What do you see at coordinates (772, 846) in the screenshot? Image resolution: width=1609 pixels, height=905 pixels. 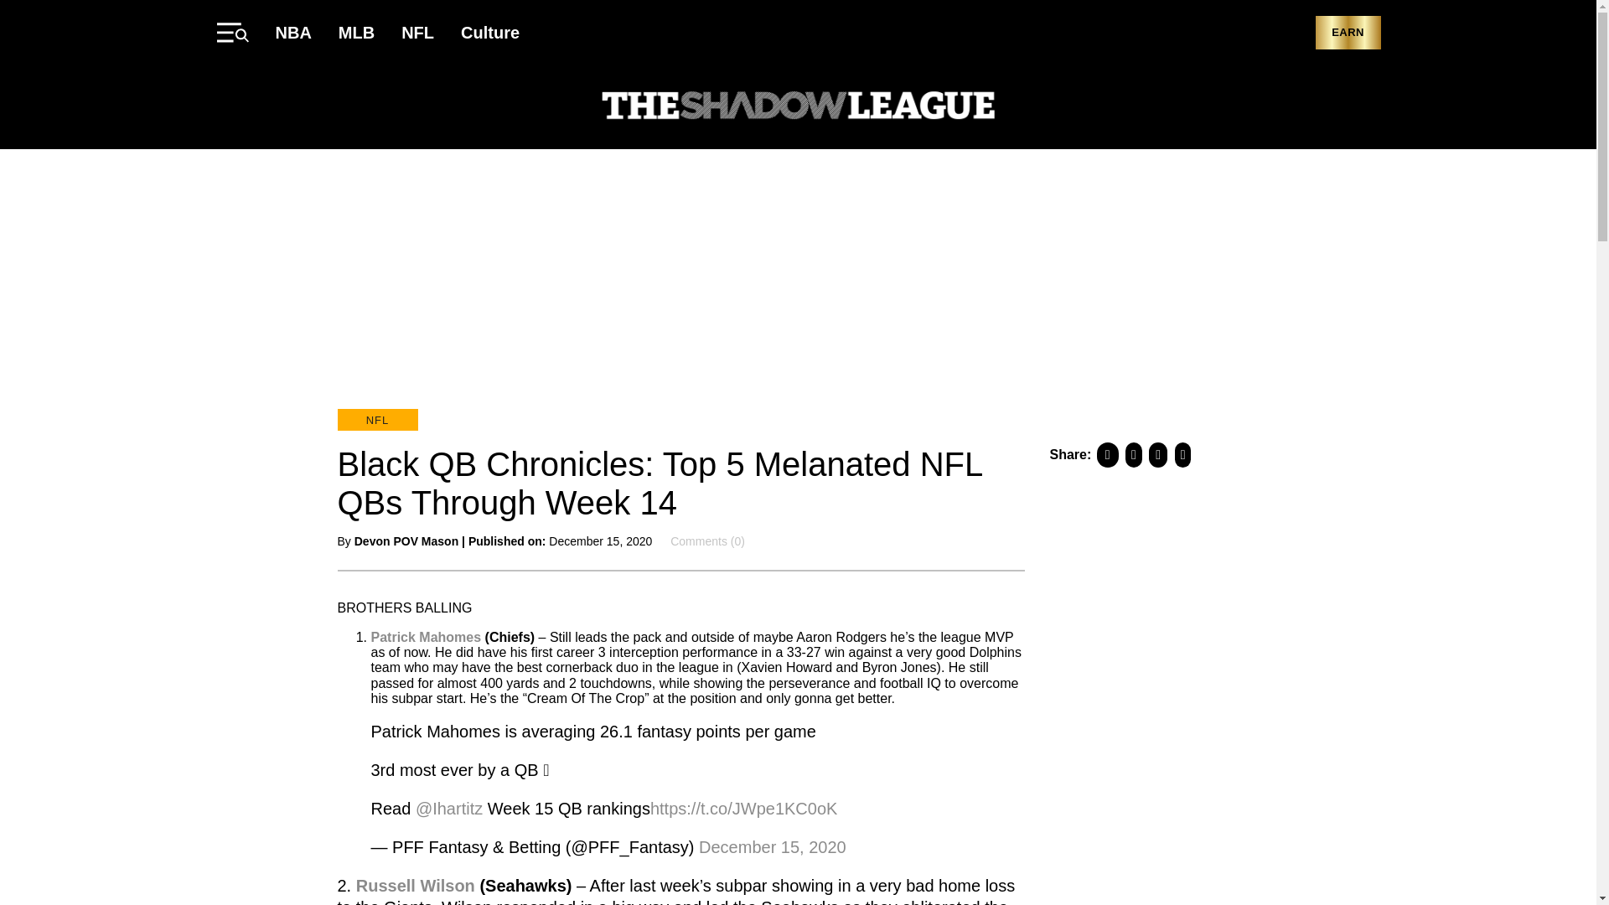 I see `December 15, 2020` at bounding box center [772, 846].